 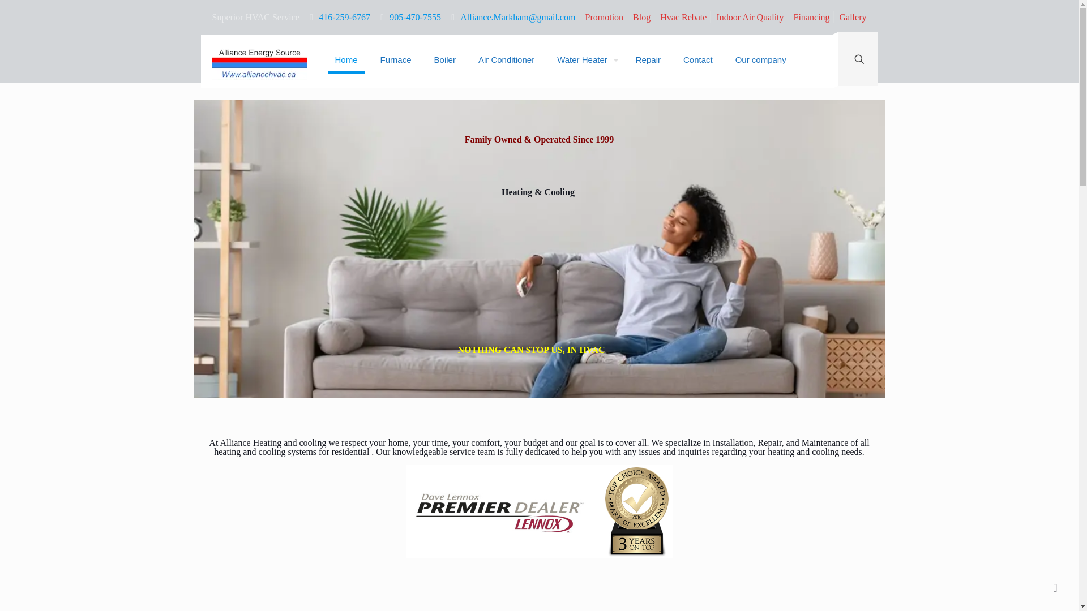 I want to click on Furnace, so click(x=396, y=60).